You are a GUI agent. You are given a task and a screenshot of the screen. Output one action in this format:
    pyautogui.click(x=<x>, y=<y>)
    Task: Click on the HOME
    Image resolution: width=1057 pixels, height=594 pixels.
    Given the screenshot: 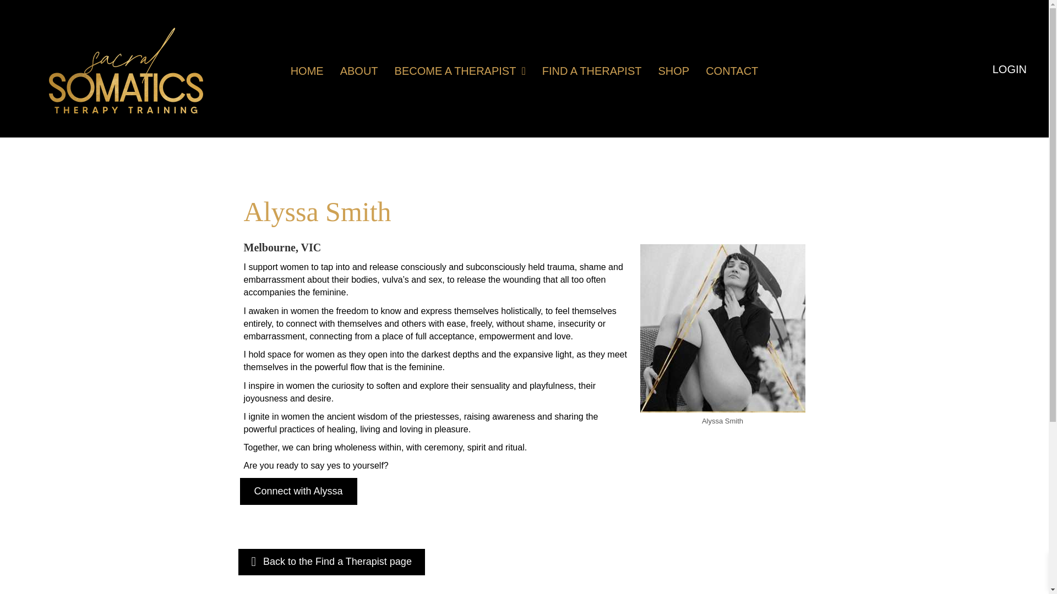 What is the action you would take?
    pyautogui.click(x=307, y=70)
    